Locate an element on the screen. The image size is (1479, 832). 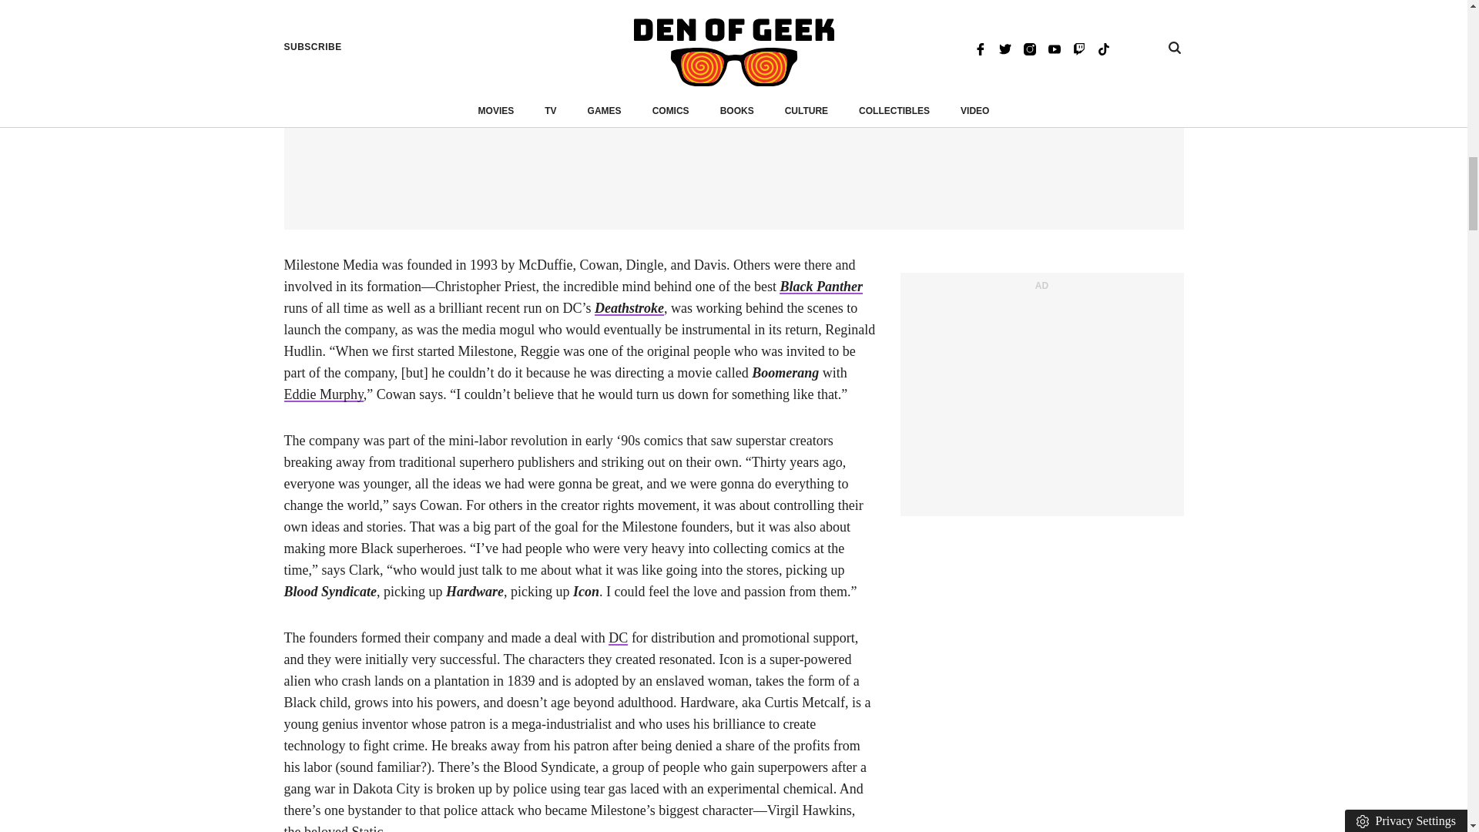
Black Panther is located at coordinates (820, 287).